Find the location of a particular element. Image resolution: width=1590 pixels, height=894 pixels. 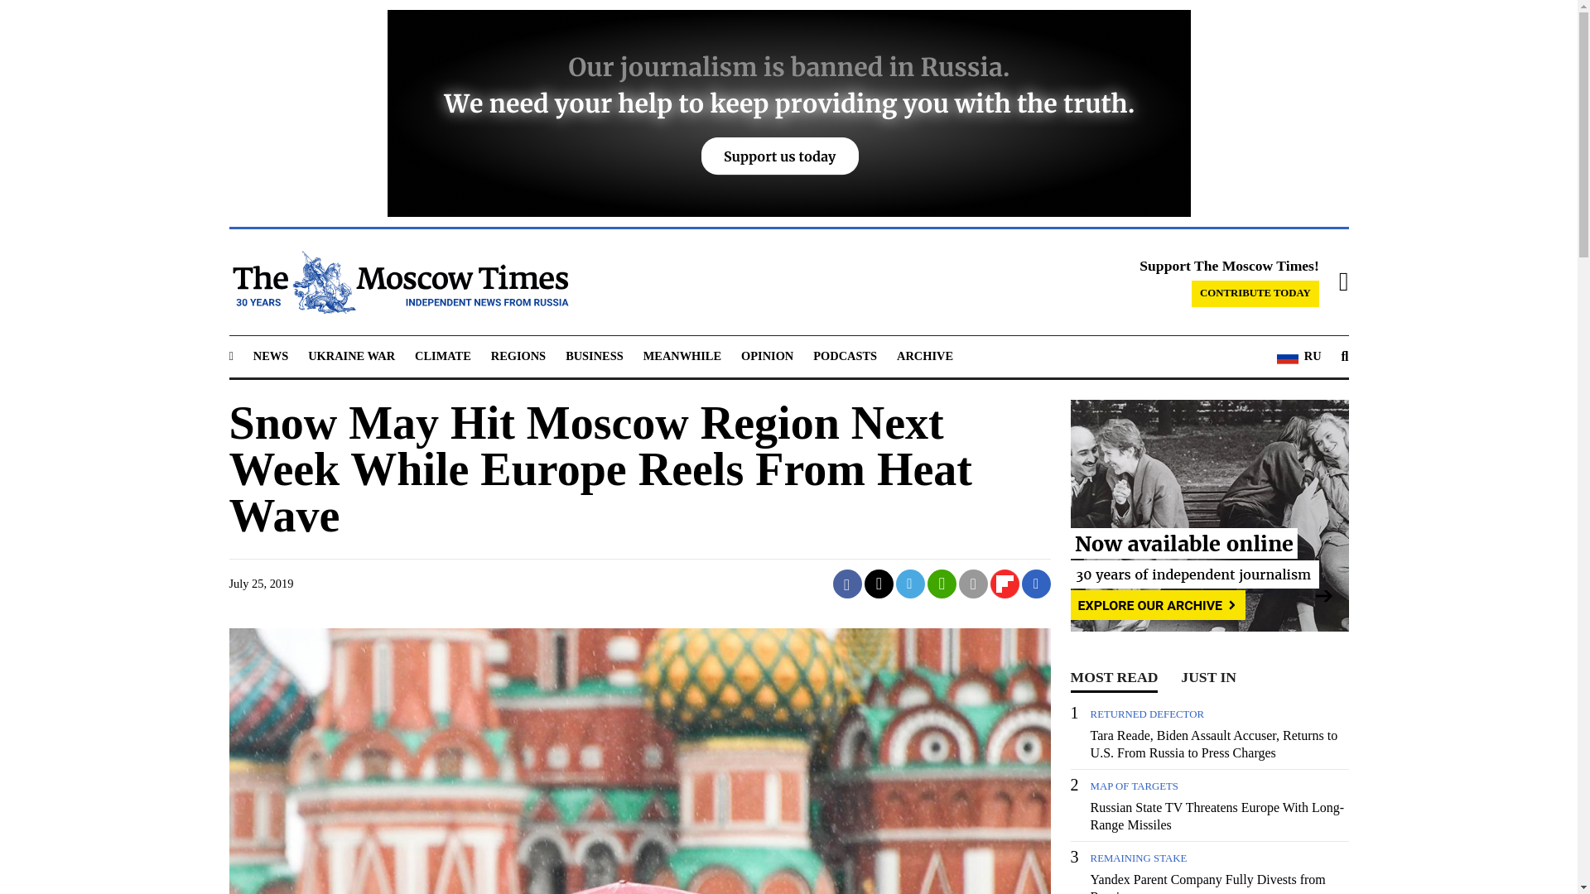

UKRAINE WAR is located at coordinates (351, 356).